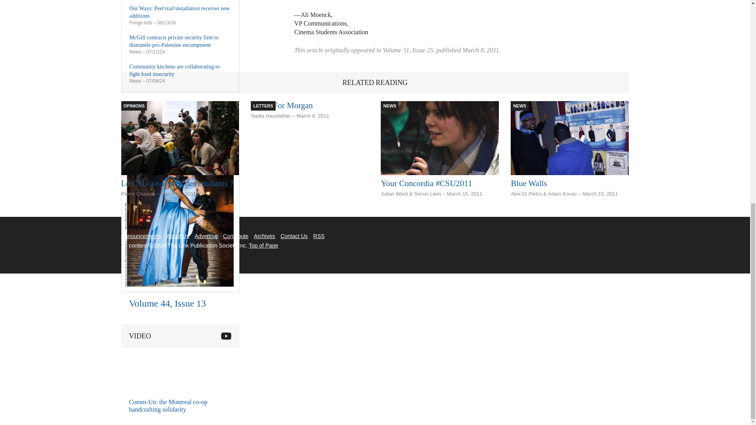 This screenshot has height=425, width=756. I want to click on Comm-Un: The Montreal co-op handcrafting solidarity, so click(161, 370).